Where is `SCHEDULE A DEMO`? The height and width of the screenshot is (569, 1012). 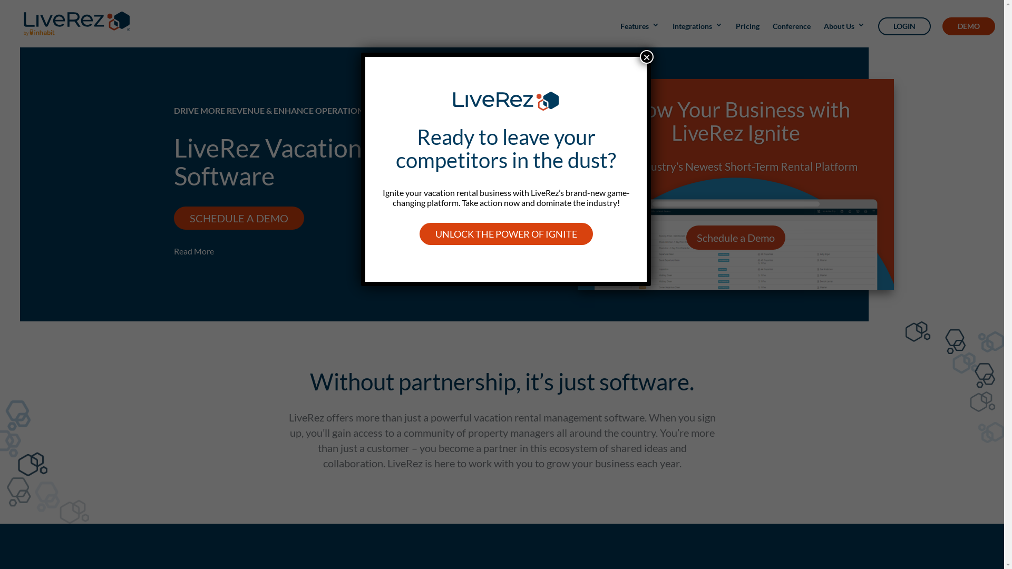
SCHEDULE A DEMO is located at coordinates (239, 218).